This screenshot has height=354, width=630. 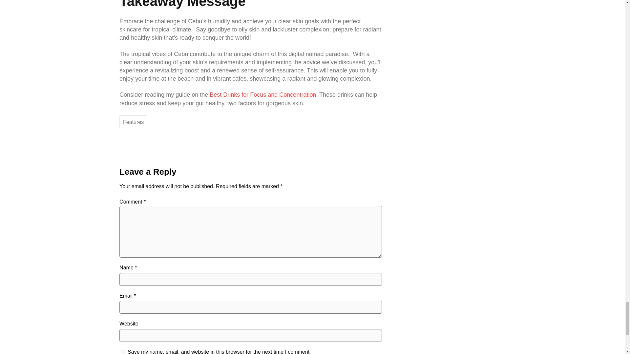 What do you see at coordinates (123, 351) in the screenshot?
I see `yes` at bounding box center [123, 351].